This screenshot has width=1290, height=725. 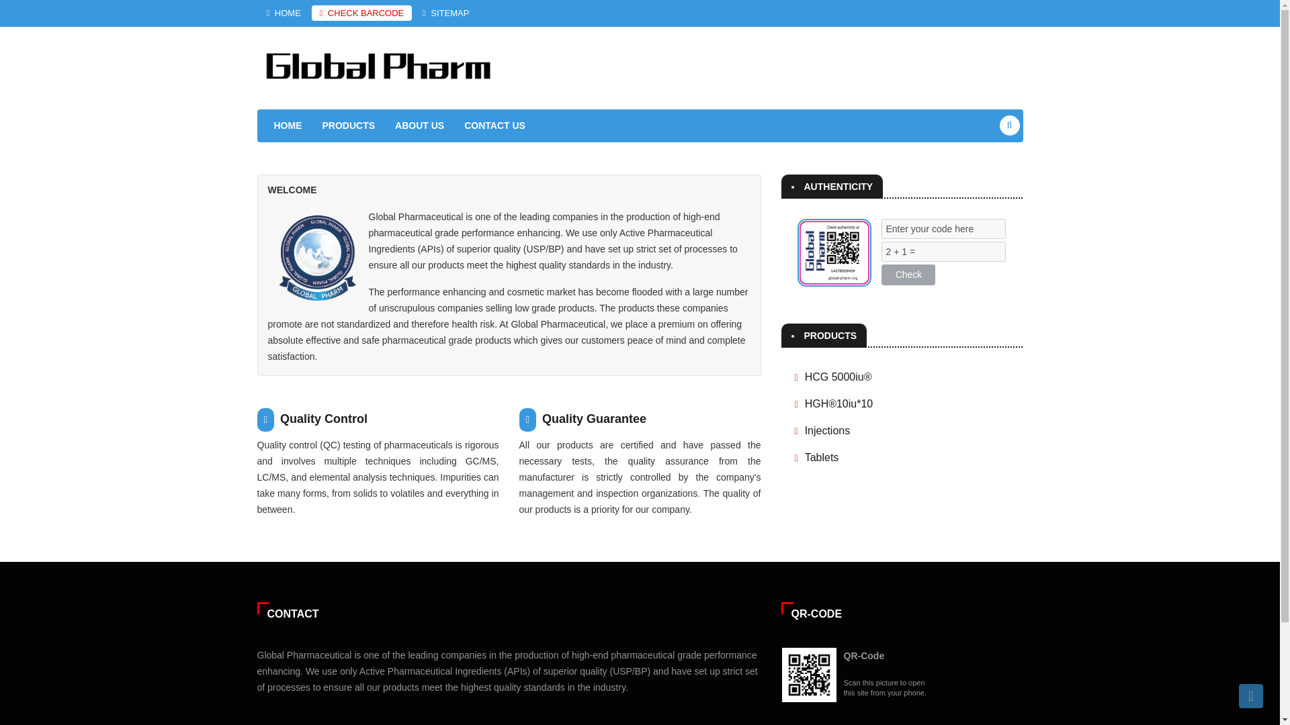 I want to click on Check, so click(x=908, y=275).